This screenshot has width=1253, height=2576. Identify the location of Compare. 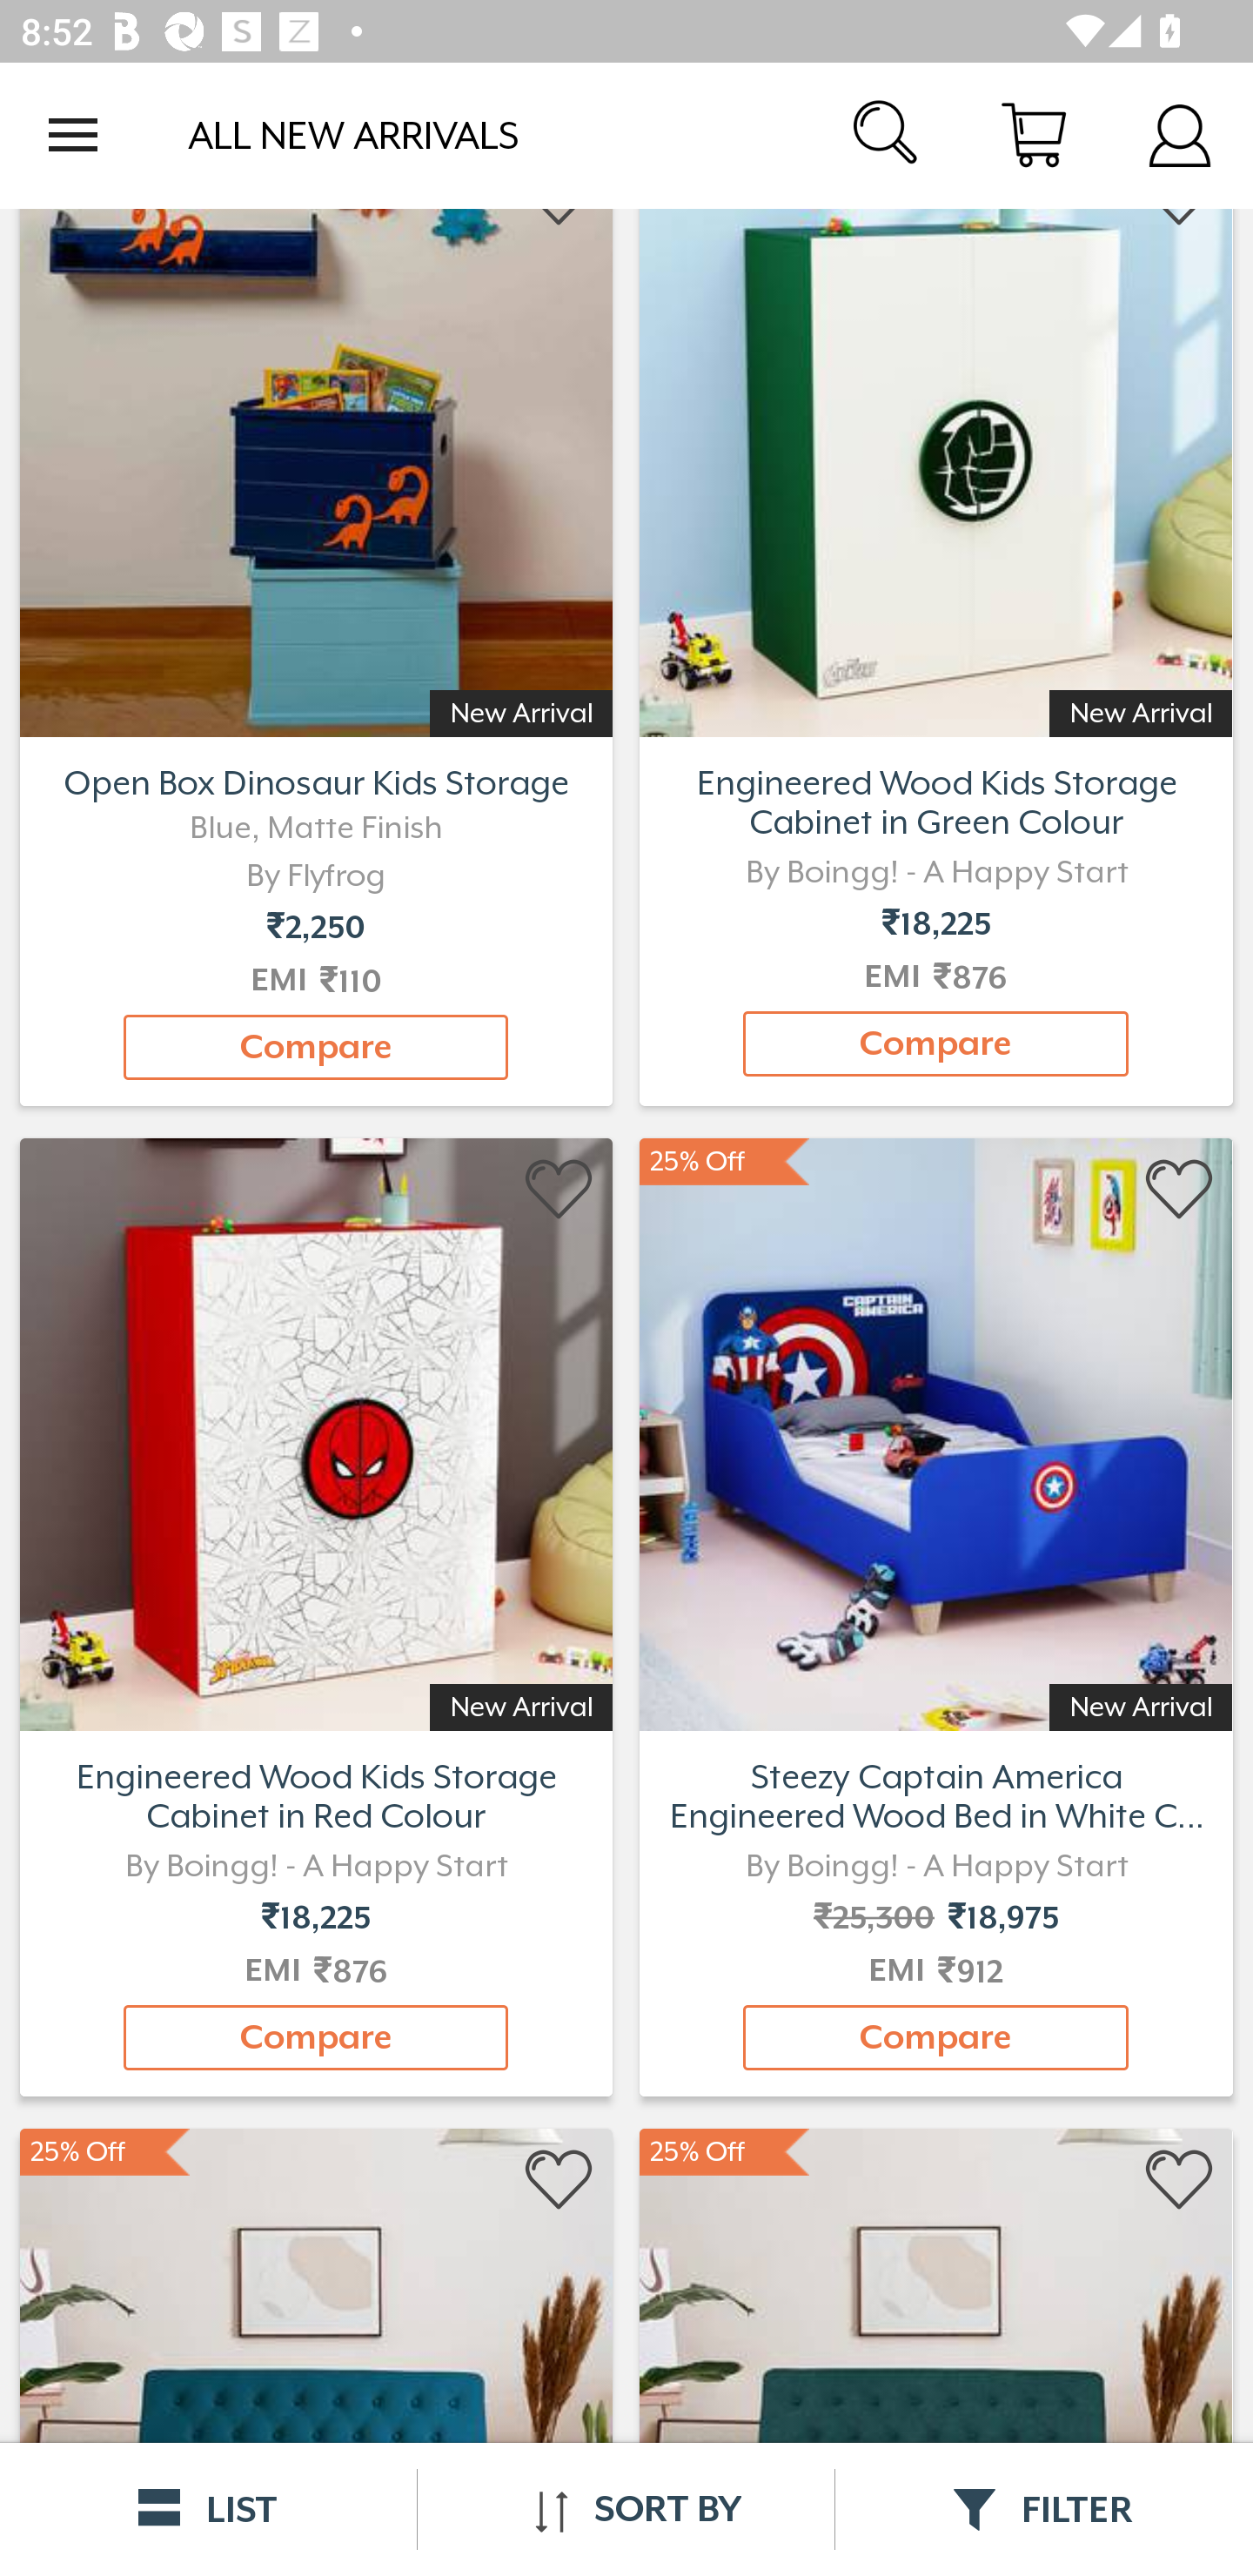
(316, 2036).